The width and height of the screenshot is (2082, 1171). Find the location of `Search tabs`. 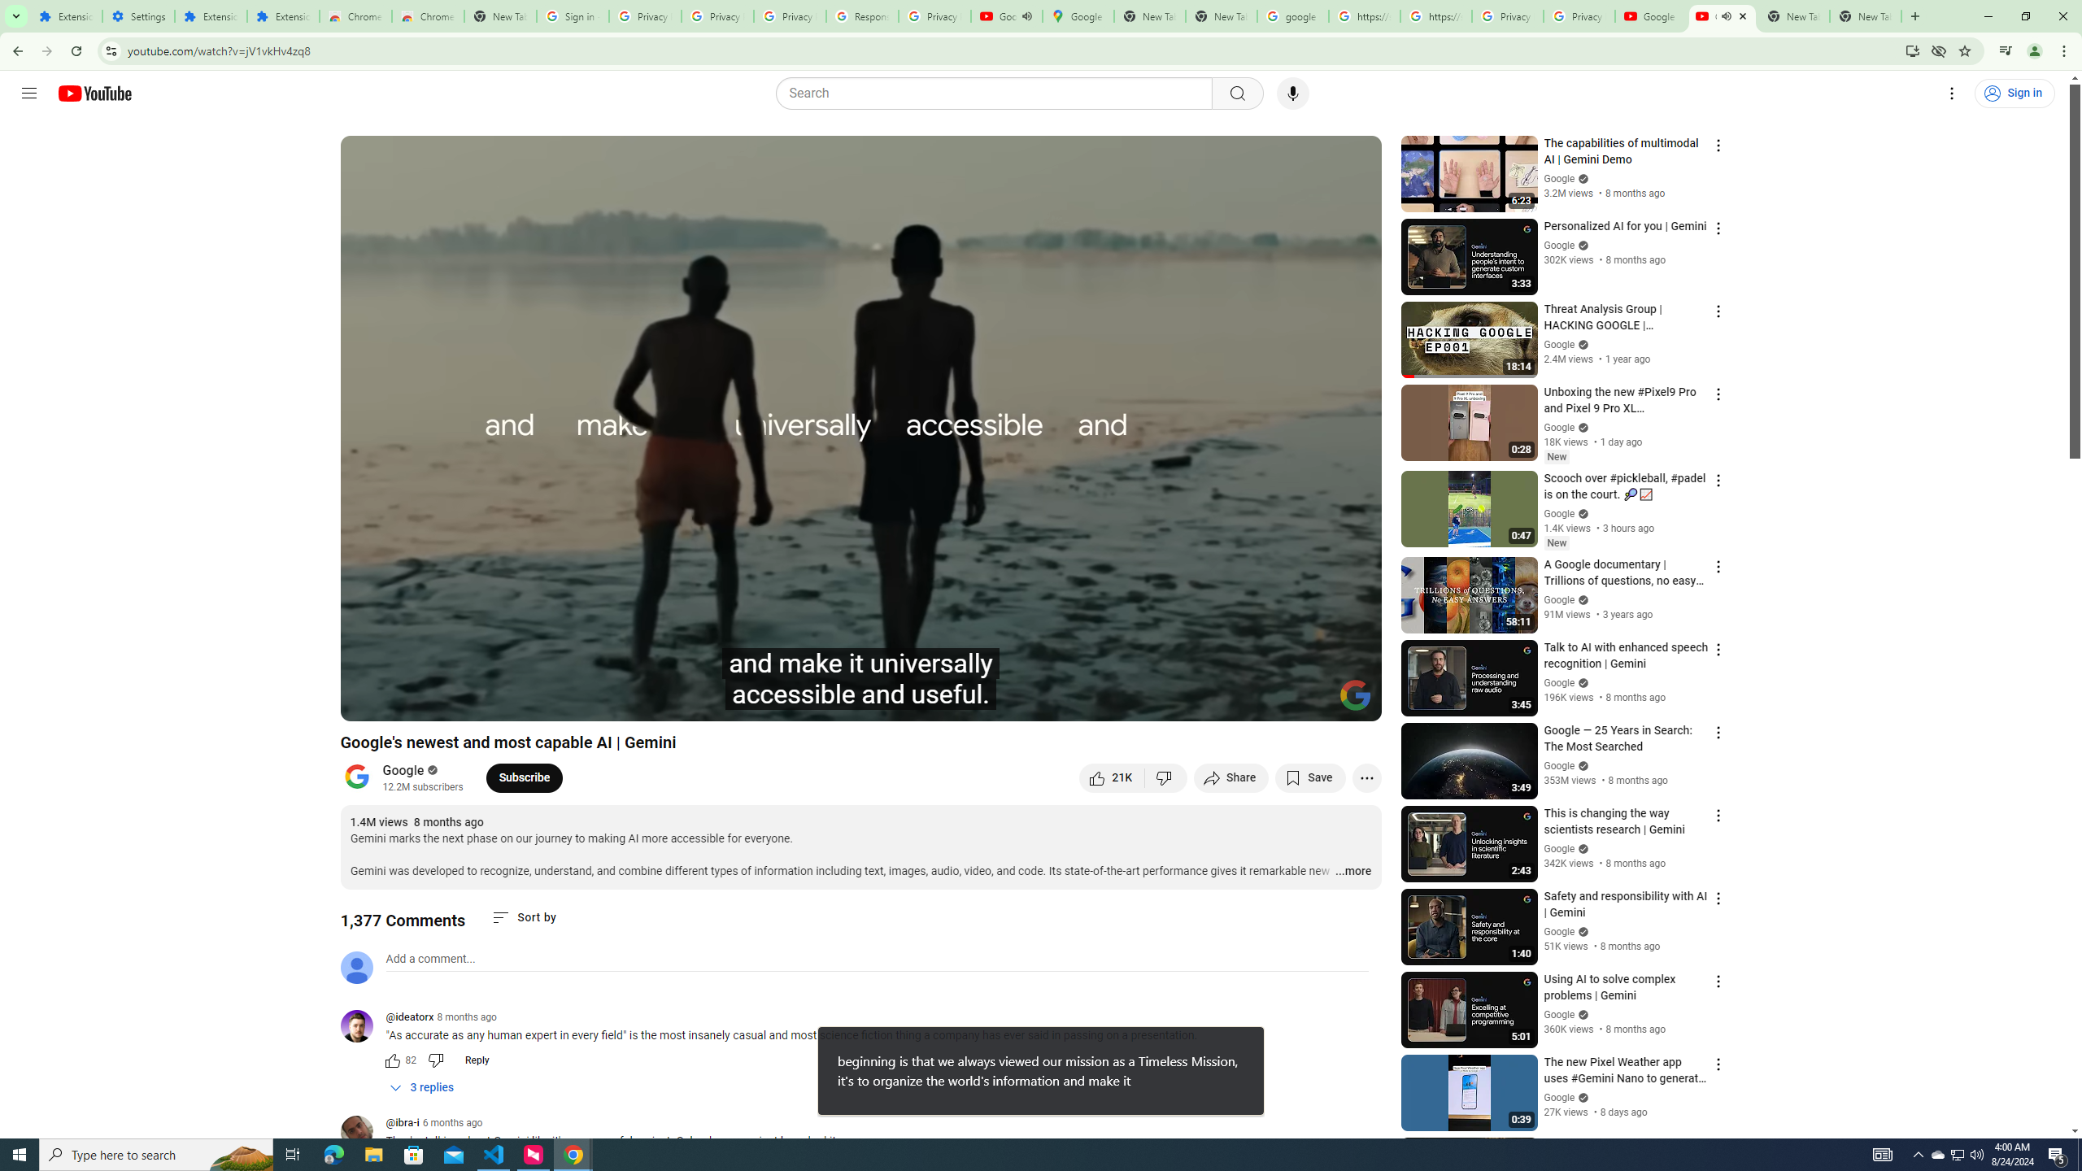

Search tabs is located at coordinates (15, 16).